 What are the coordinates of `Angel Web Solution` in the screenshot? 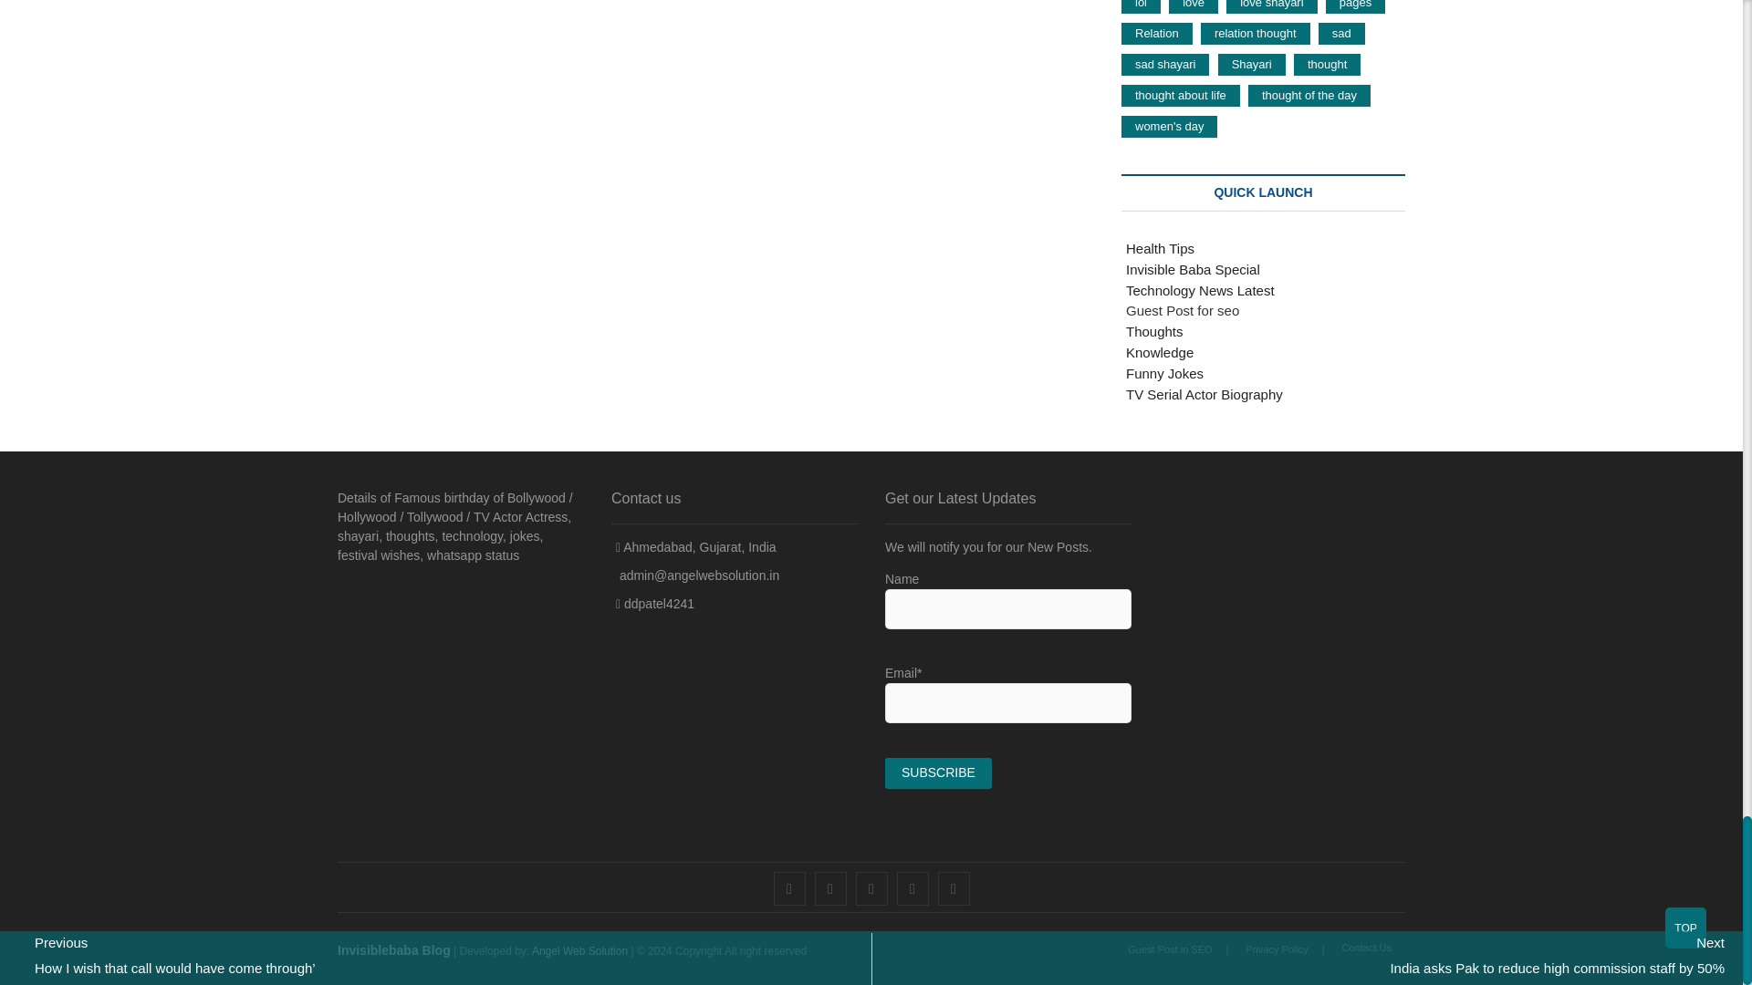 It's located at (579, 950).